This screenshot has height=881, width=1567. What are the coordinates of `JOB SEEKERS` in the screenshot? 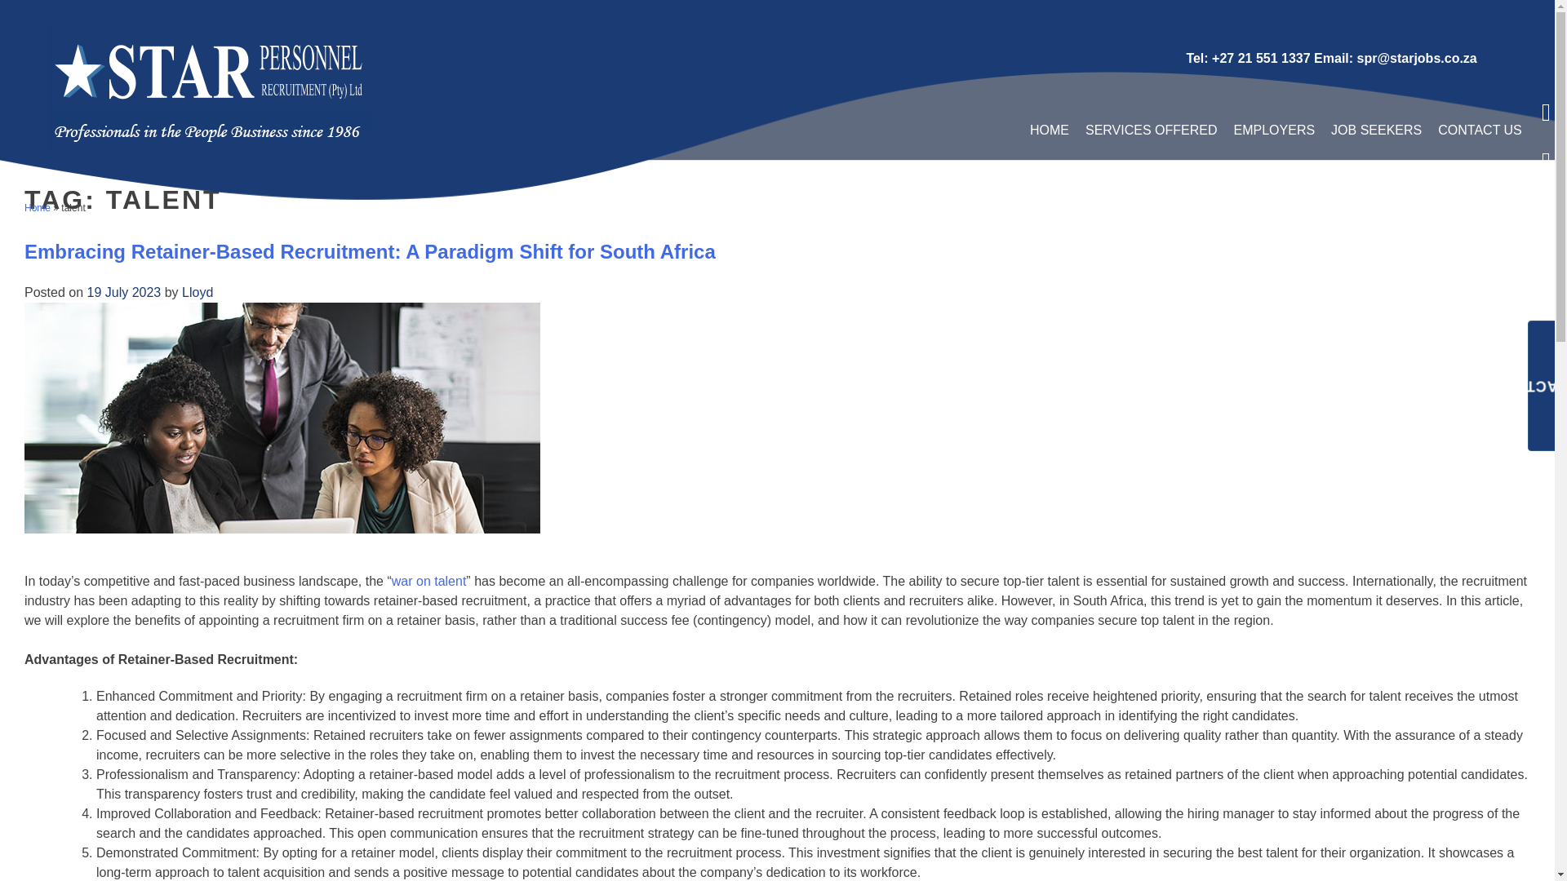 It's located at (1376, 130).